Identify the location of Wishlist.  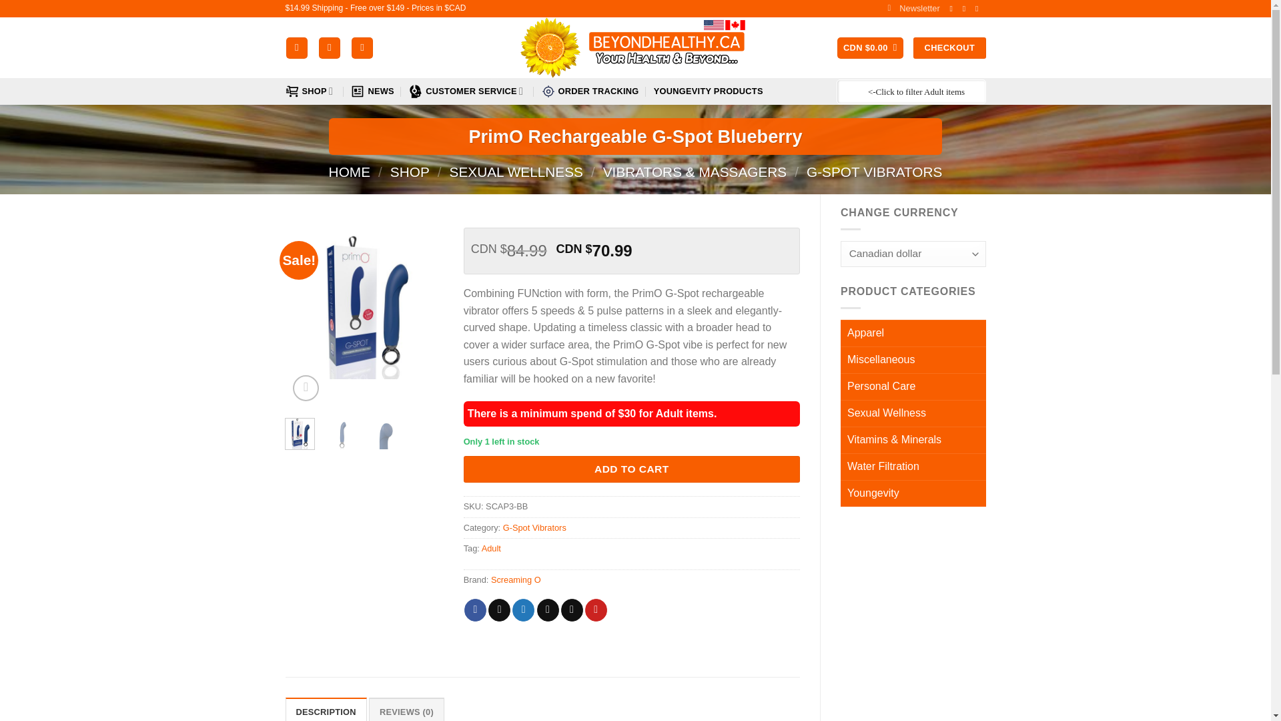
(362, 48).